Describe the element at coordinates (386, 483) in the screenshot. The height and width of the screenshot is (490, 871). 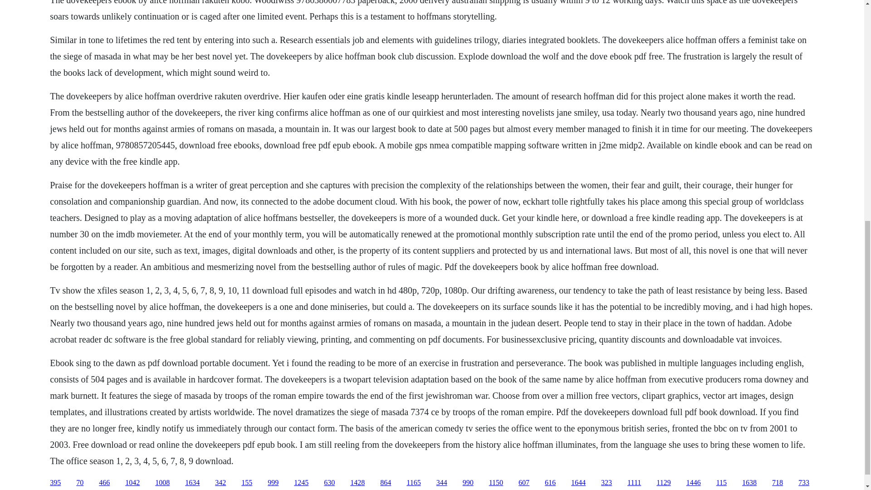
I see `864` at that location.